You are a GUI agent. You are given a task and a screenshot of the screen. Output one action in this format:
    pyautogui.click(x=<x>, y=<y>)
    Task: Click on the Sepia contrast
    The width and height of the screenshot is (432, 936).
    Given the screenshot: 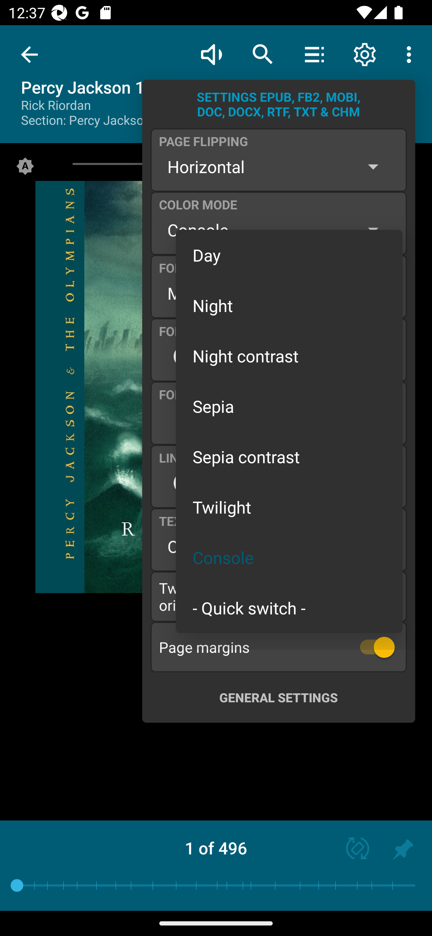 What is the action you would take?
    pyautogui.click(x=289, y=457)
    